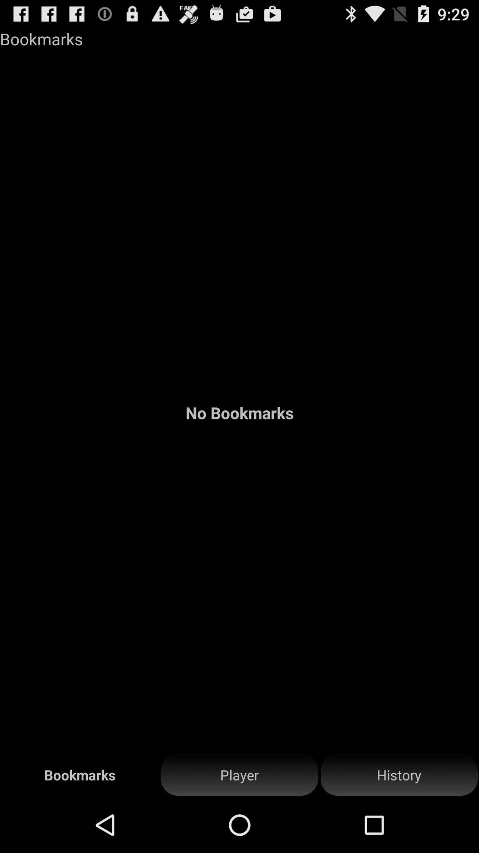 The width and height of the screenshot is (479, 853). I want to click on open the history at the bottom right corner, so click(399, 775).